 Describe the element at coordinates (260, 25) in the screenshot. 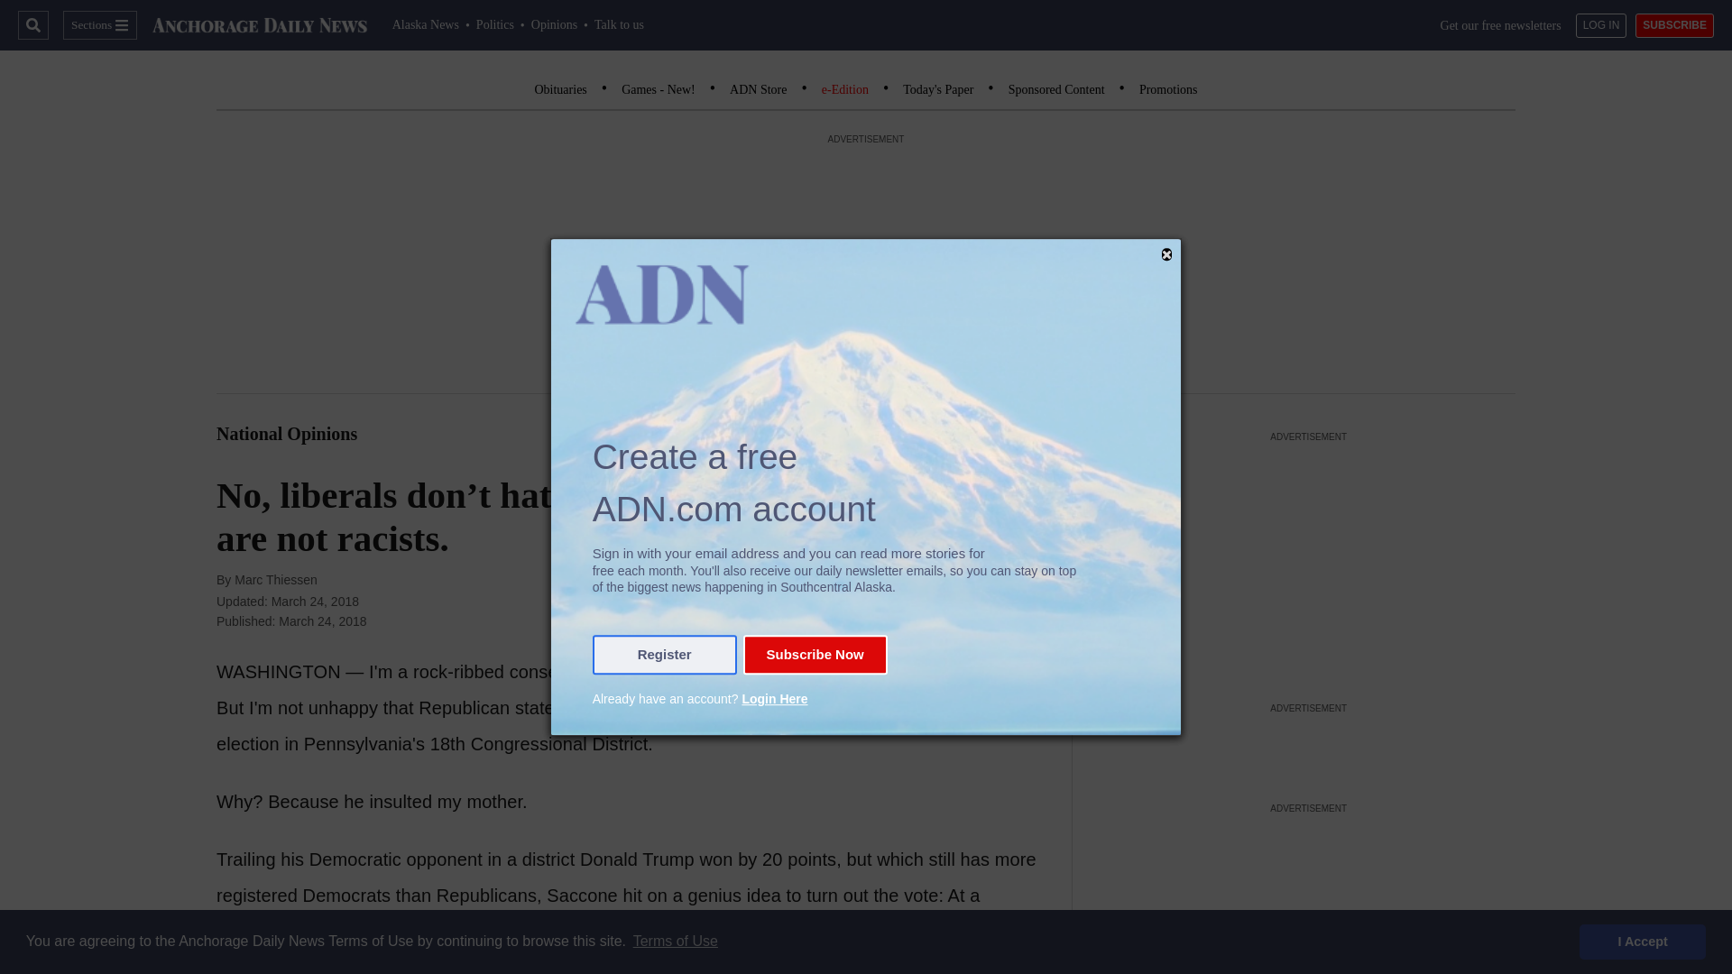

I see `ADN Logo` at that location.